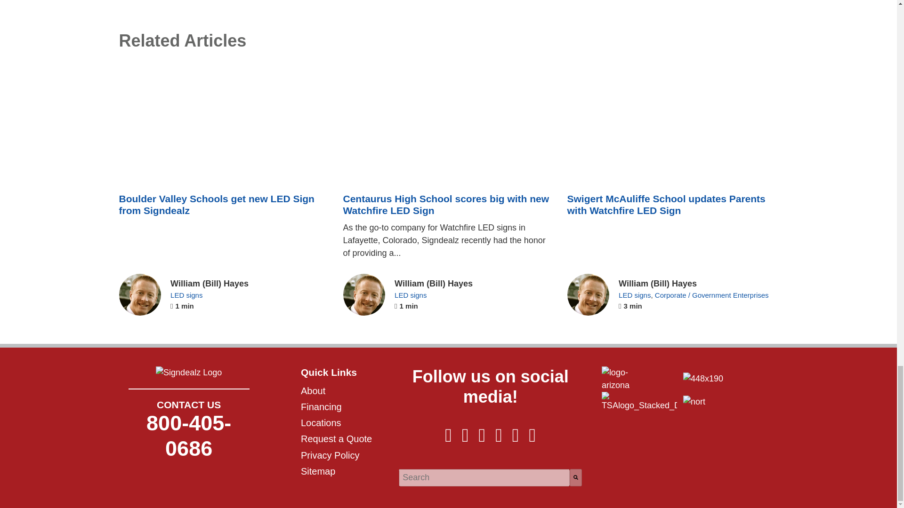 Image resolution: width=904 pixels, height=508 pixels. I want to click on Twitter, so click(448, 438).